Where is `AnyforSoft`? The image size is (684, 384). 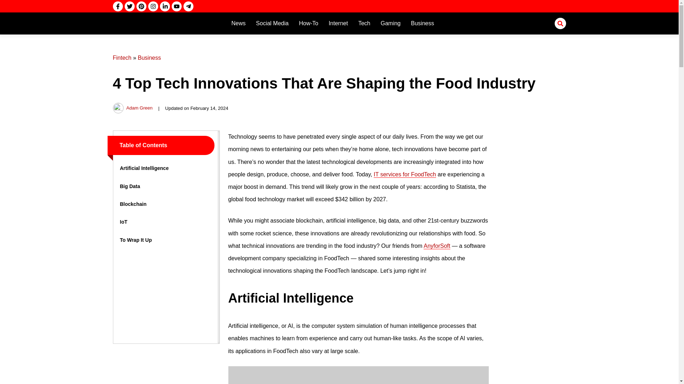 AnyforSoft is located at coordinates (437, 246).